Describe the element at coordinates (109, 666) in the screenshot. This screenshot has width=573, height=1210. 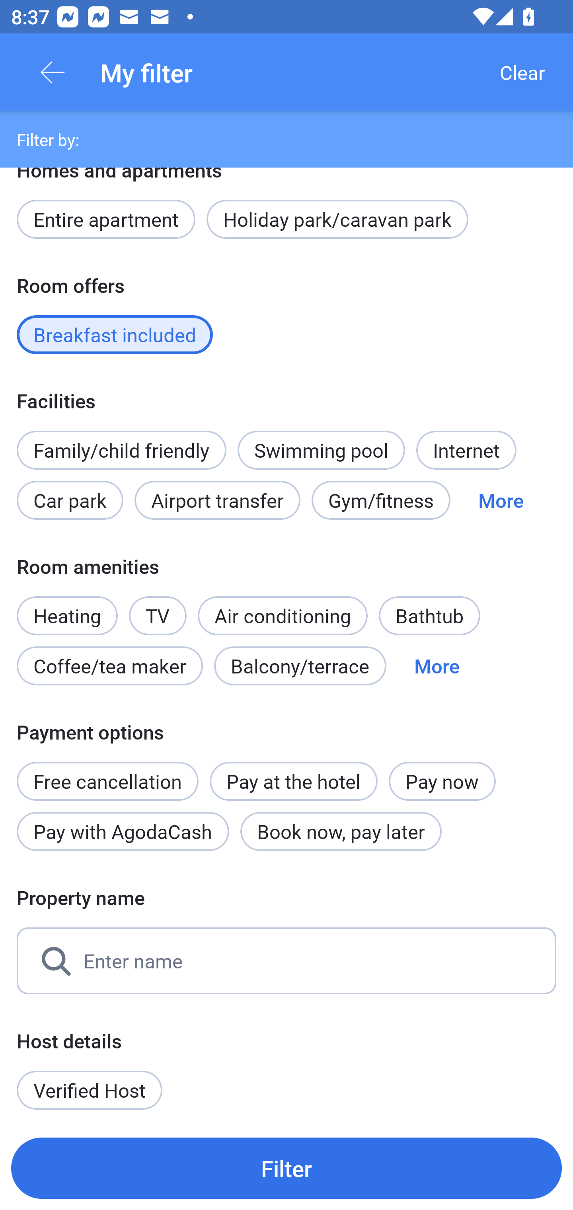
I see `Coffee/tea maker` at that location.